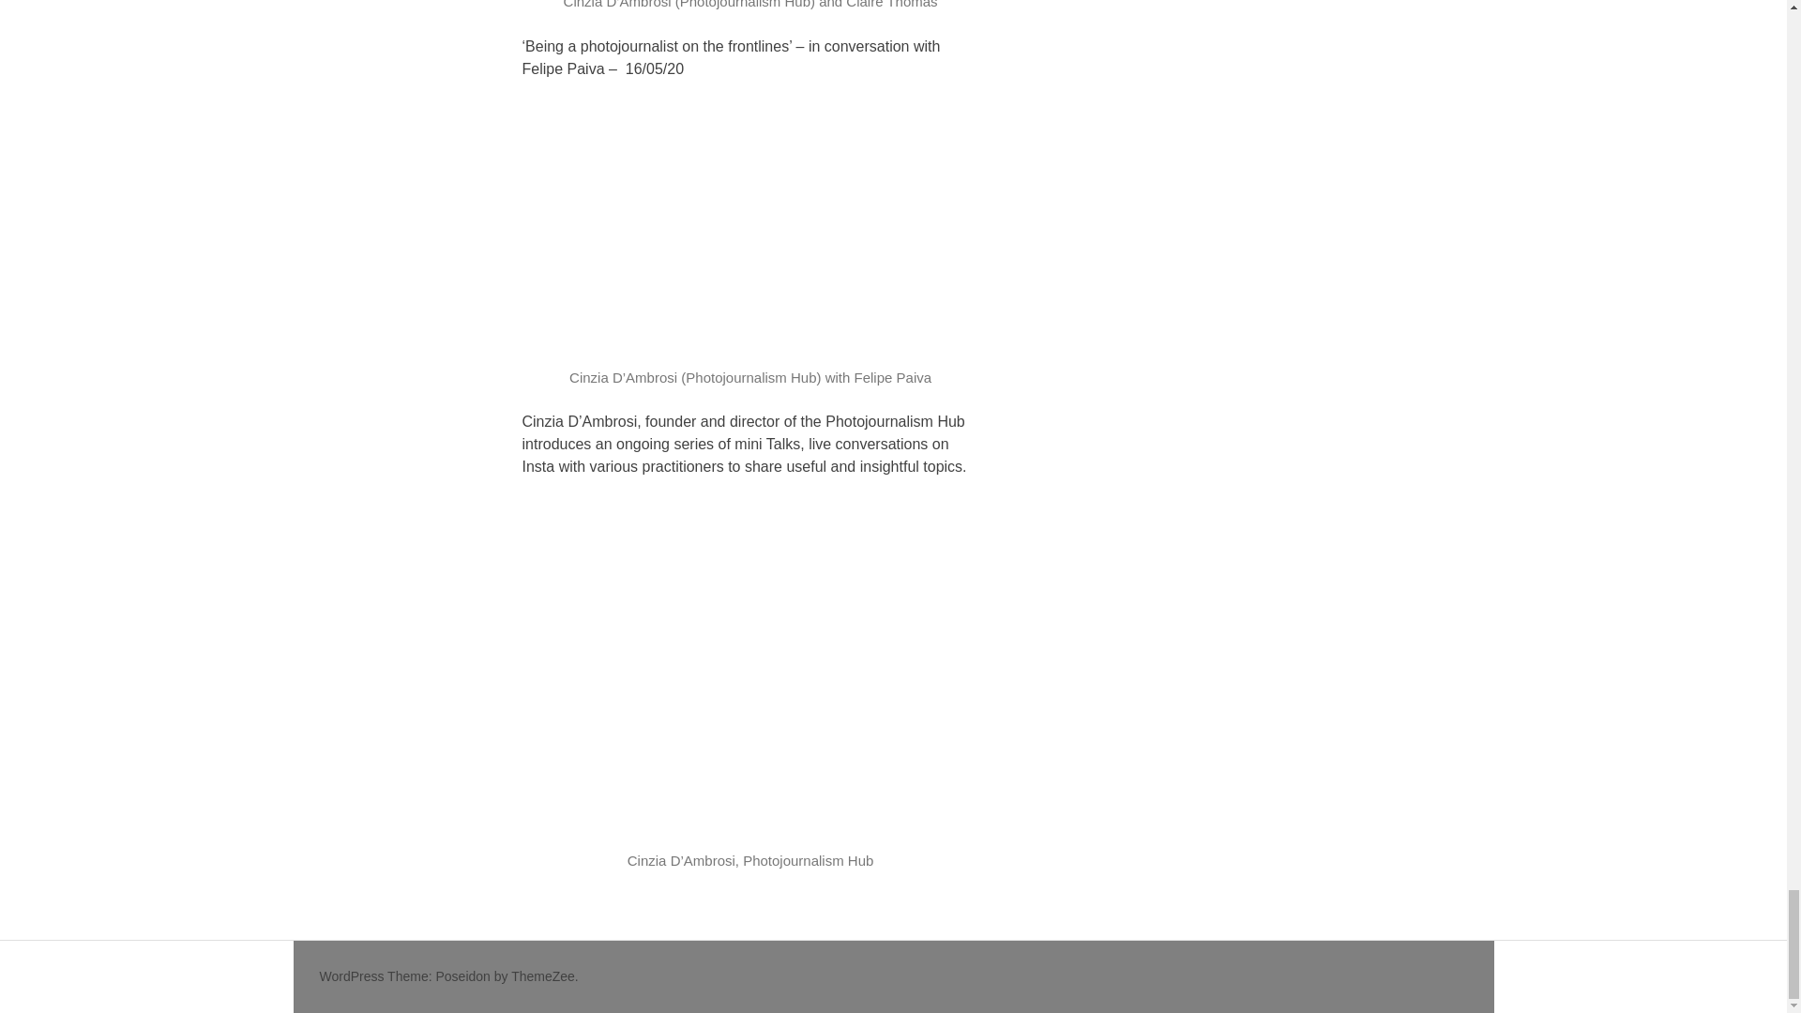 This screenshot has height=1013, width=1801. I want to click on PHOTOJOURNALISM HUB MINITALKS  LAUNCH, so click(749, 672).